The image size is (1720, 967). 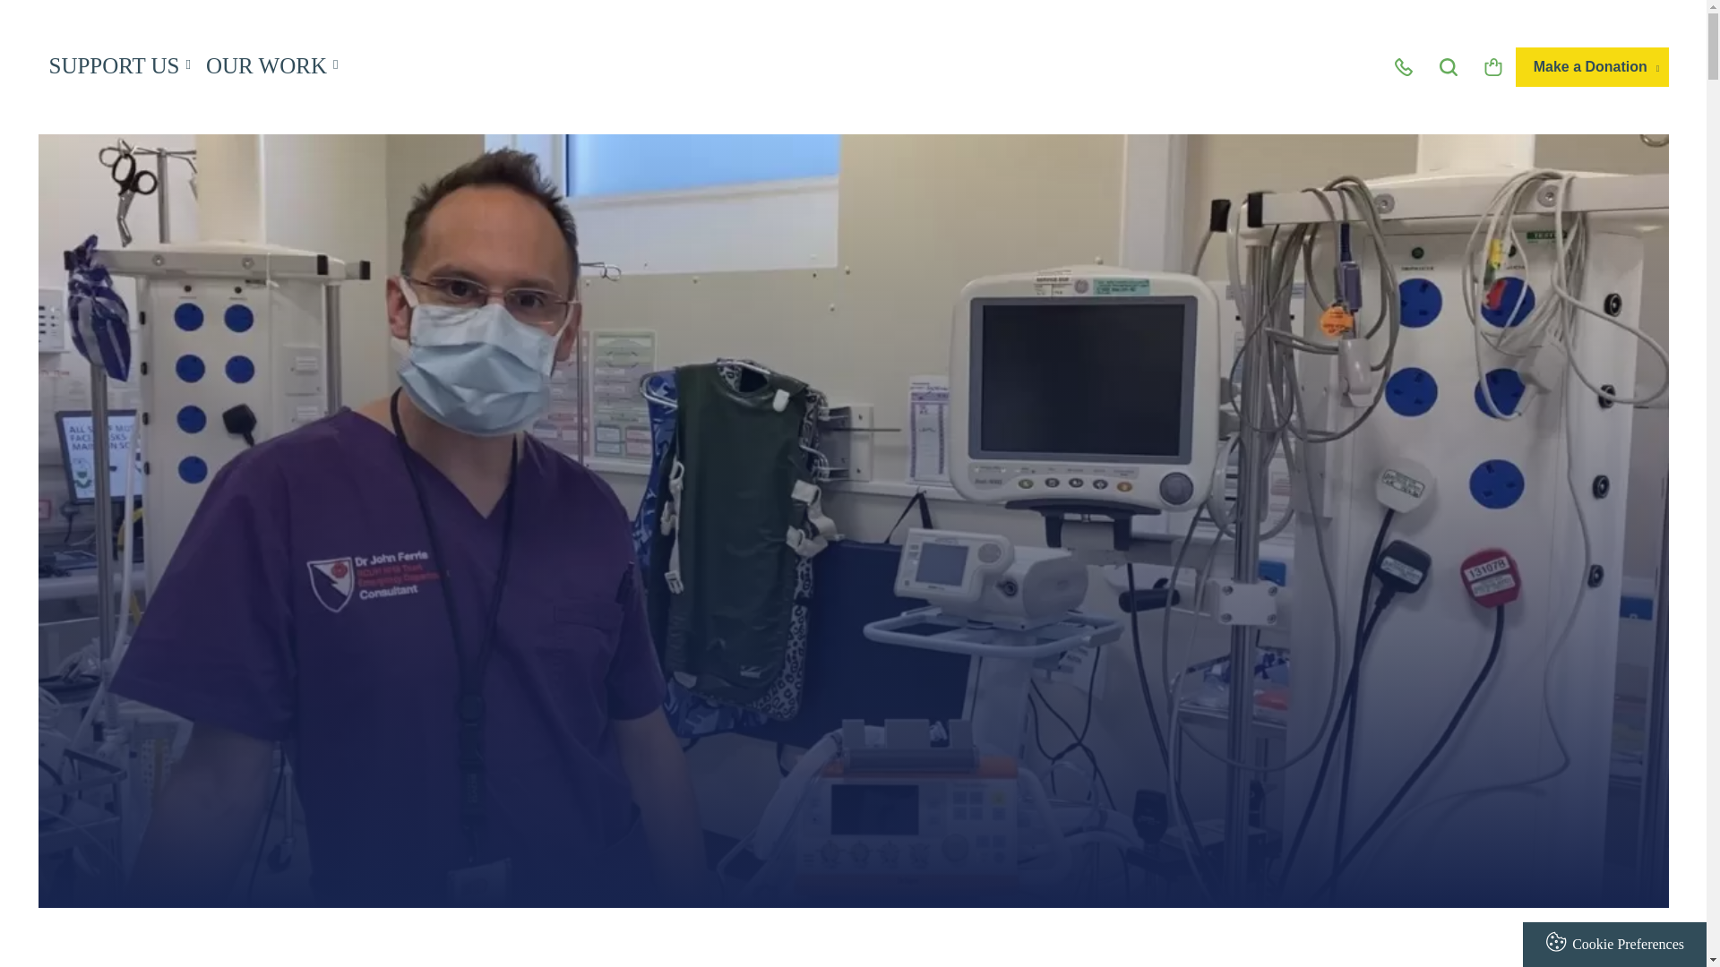 What do you see at coordinates (1593, 66) in the screenshot?
I see `Make a Donation` at bounding box center [1593, 66].